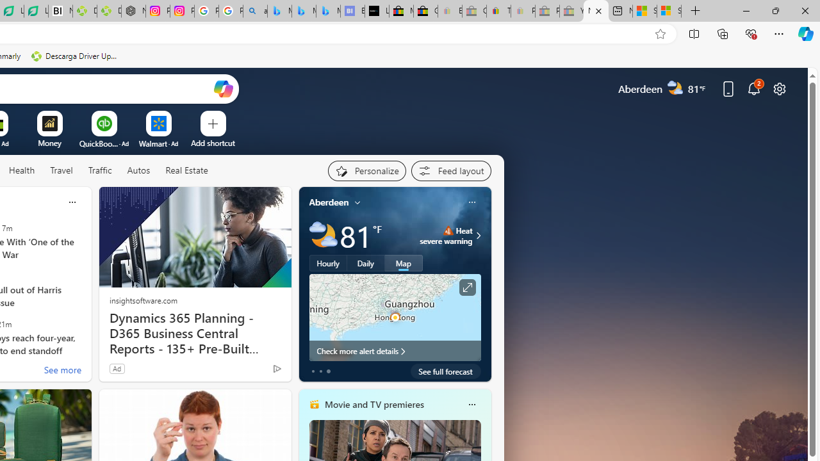 The height and width of the screenshot is (461, 820). What do you see at coordinates (320, 371) in the screenshot?
I see `tab-1` at bounding box center [320, 371].